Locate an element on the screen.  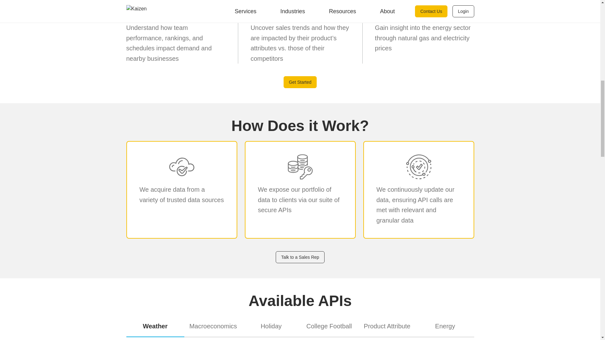
Product Attribute is located at coordinates (387, 327).